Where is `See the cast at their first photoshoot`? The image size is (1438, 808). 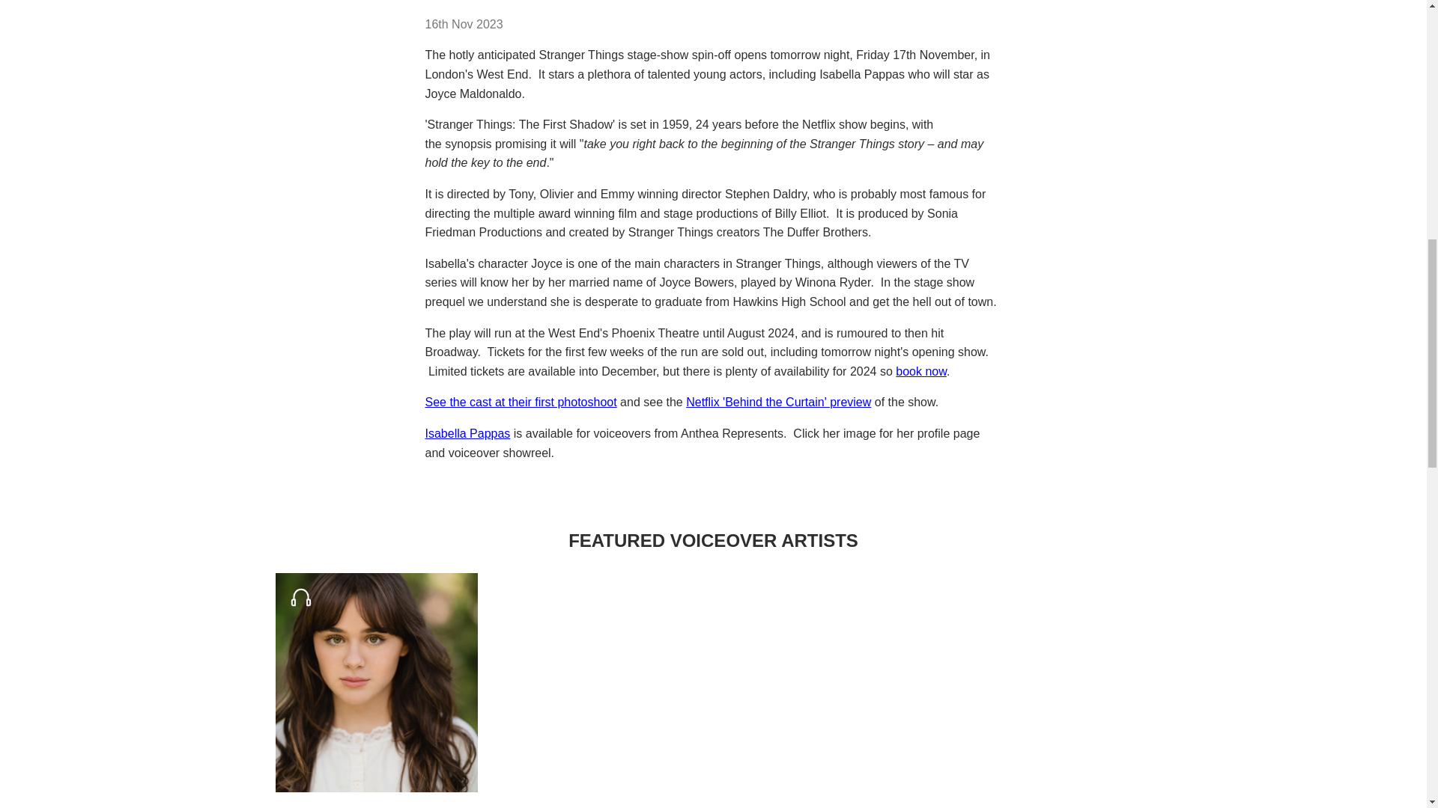 See the cast at their first photoshoot is located at coordinates (521, 403).